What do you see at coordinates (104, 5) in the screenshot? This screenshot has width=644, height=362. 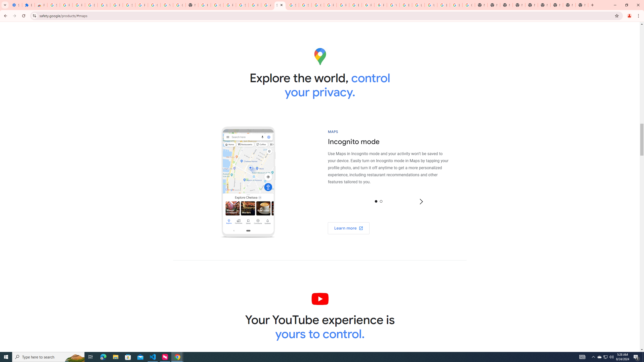 I see `Learn how to find your photos - Google Photos Help` at bounding box center [104, 5].